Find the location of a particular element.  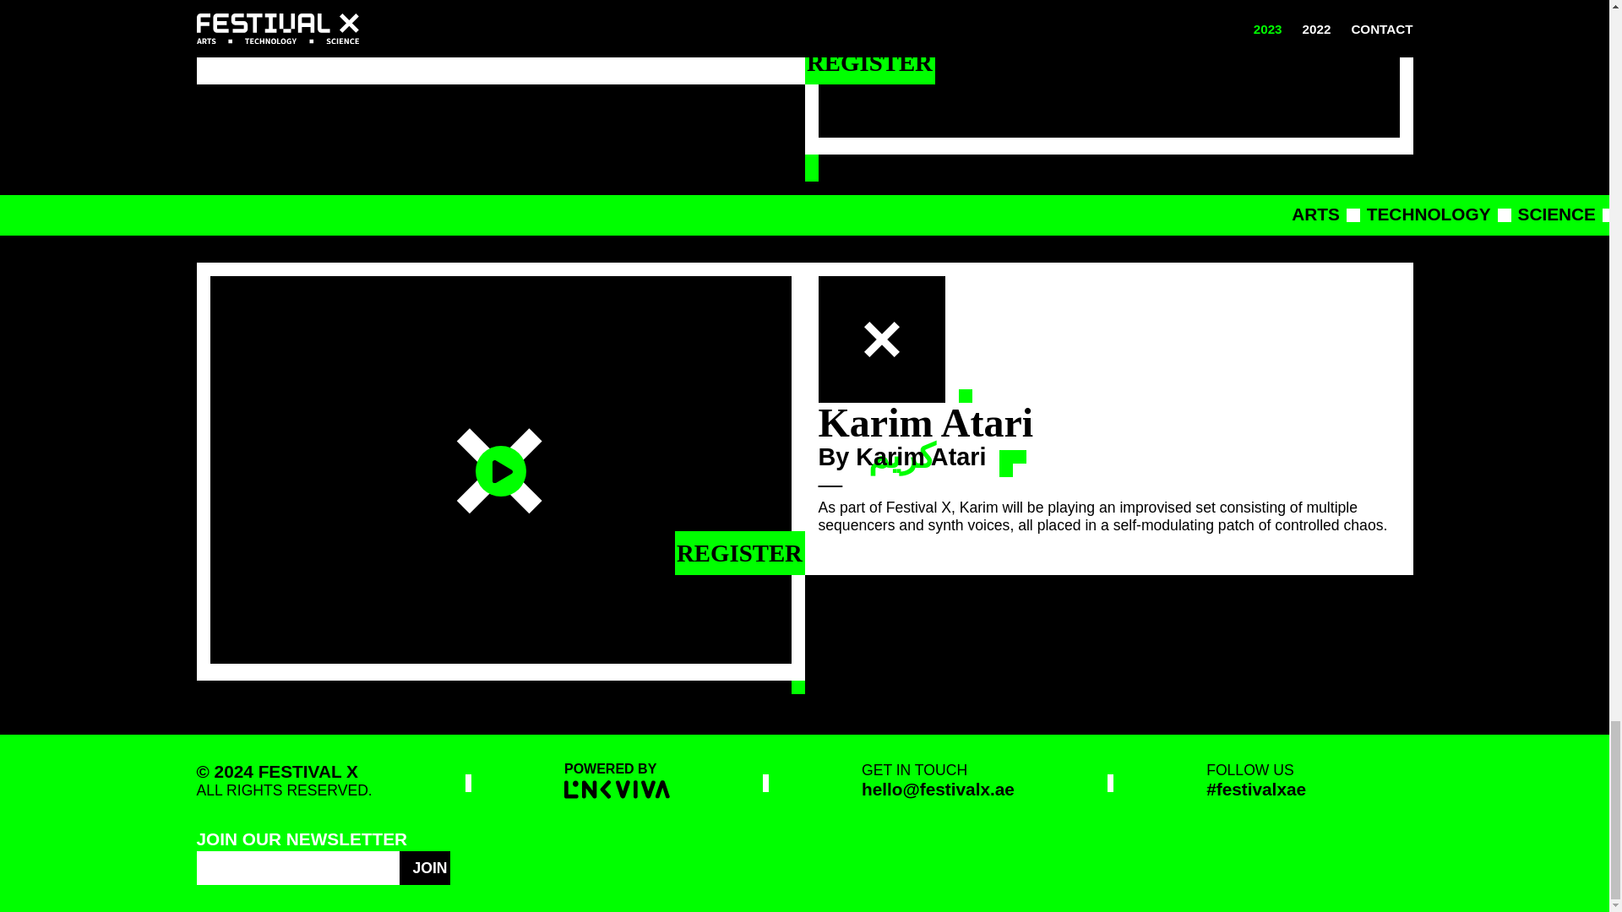

"Off The Record" by Joe Najm is located at coordinates (1108, 71).